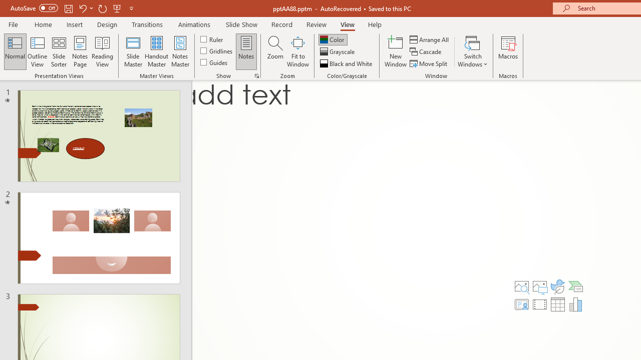 This screenshot has width=641, height=360. I want to click on Move Split, so click(429, 63).